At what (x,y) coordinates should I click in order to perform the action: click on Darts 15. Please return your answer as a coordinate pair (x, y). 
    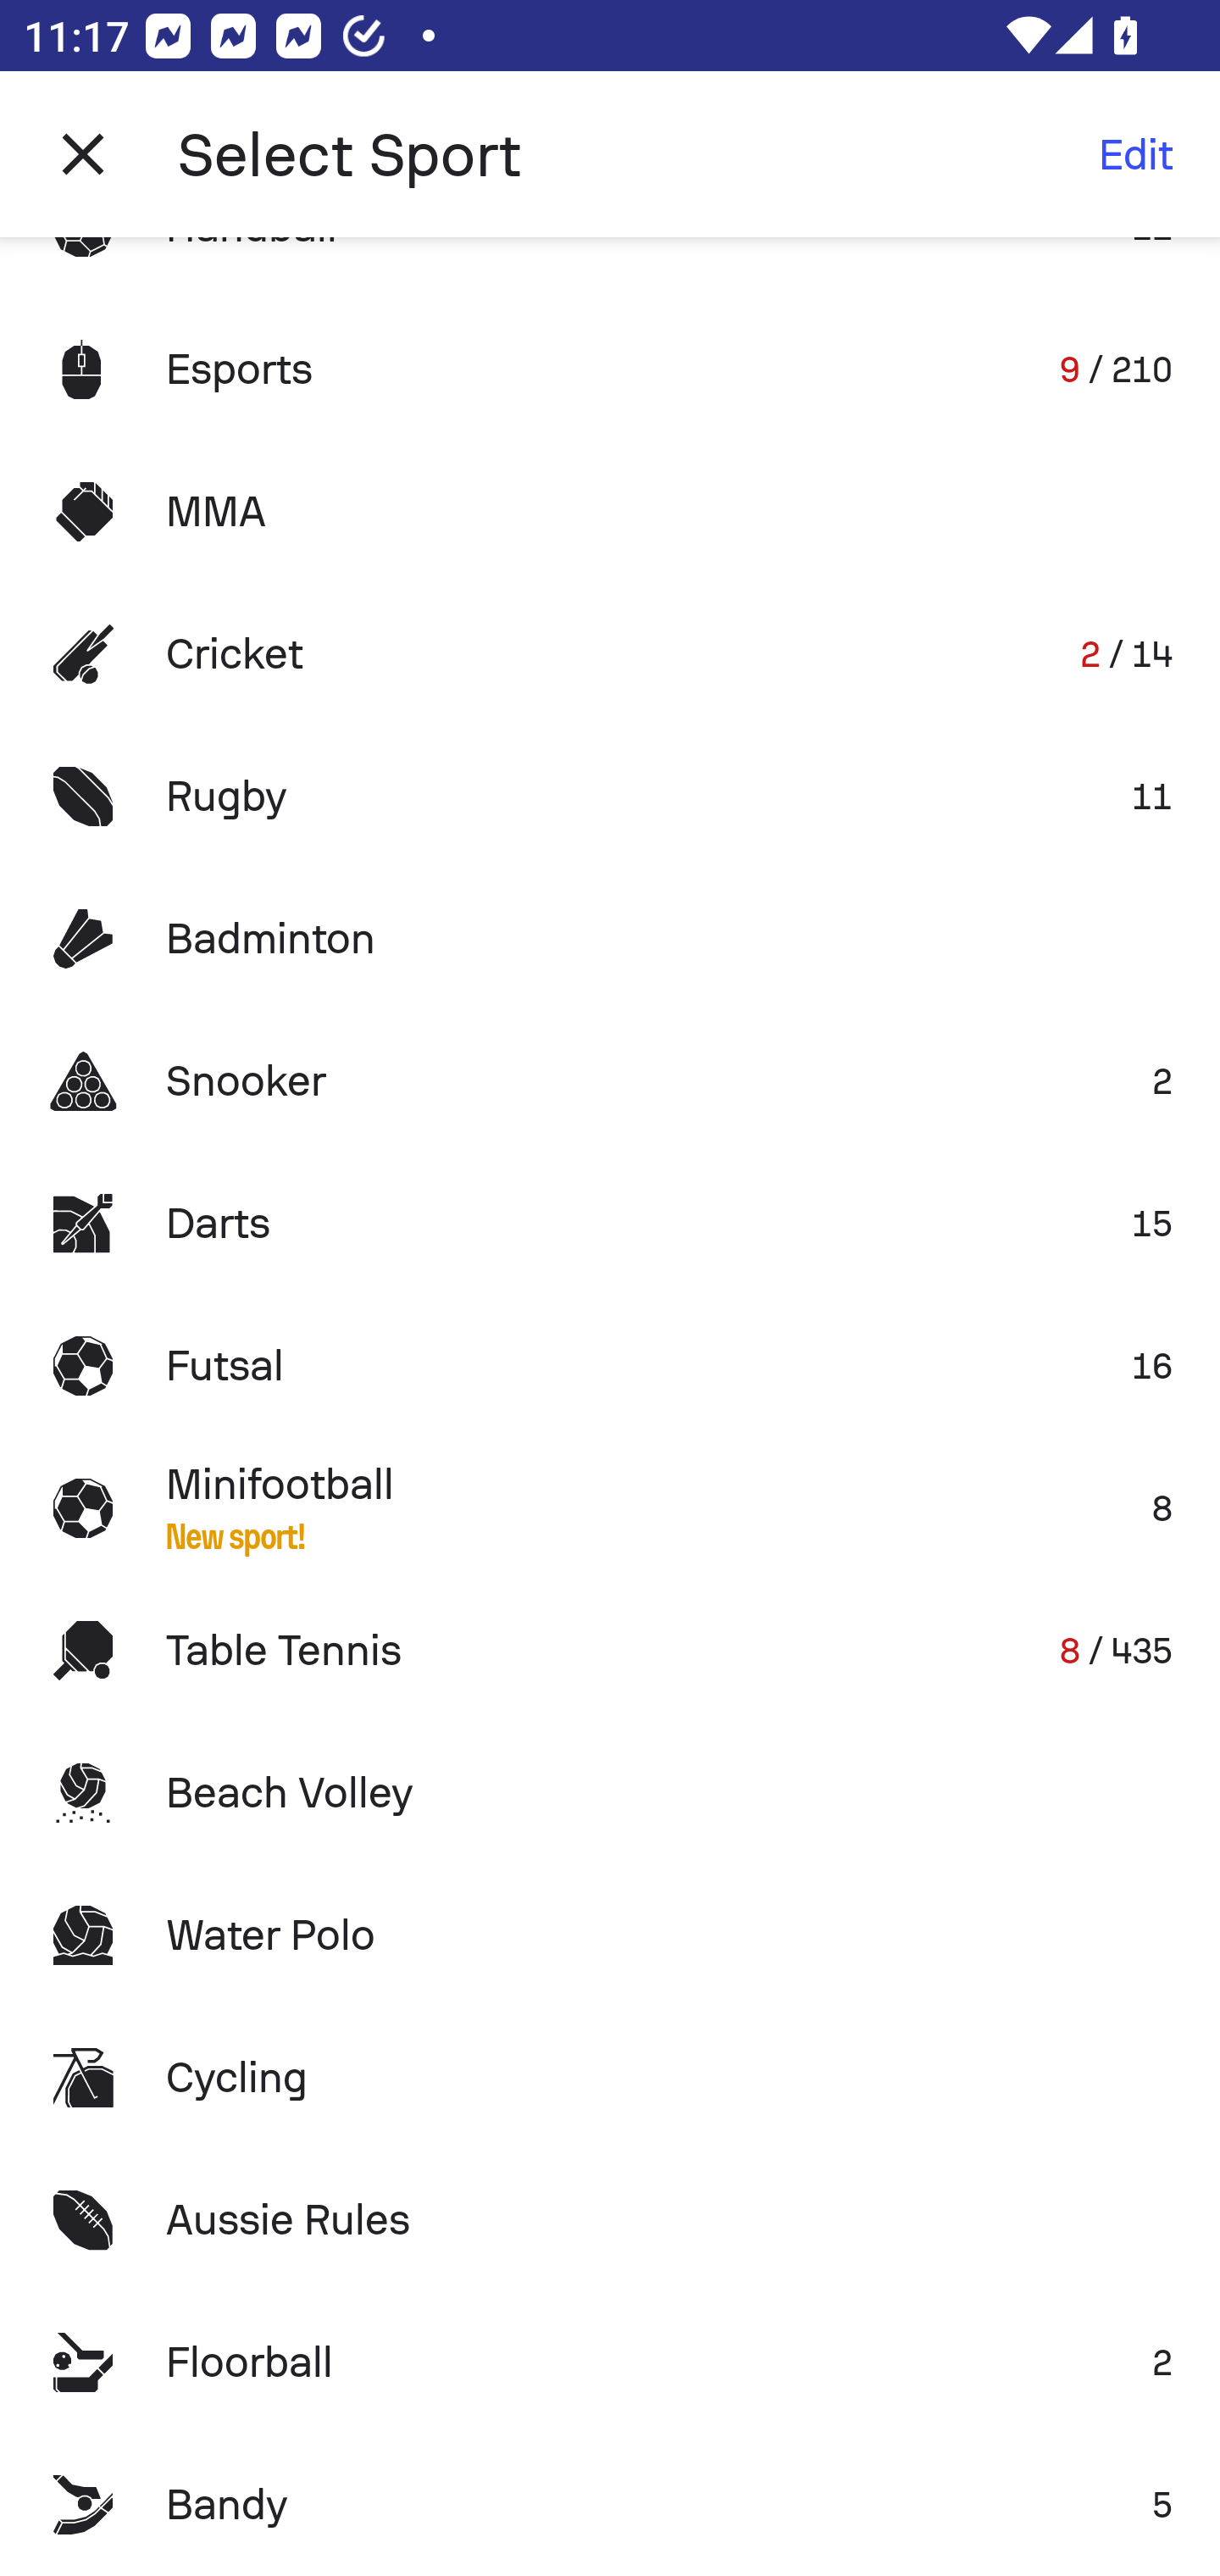
    Looking at the image, I should click on (610, 1224).